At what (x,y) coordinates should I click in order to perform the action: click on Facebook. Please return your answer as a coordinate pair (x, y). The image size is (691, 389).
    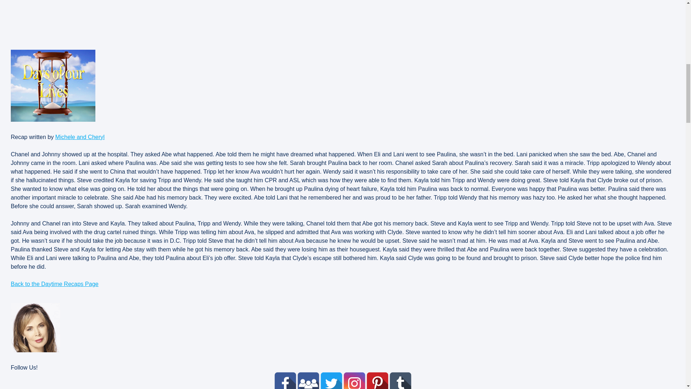
    Looking at the image, I should click on (285, 380).